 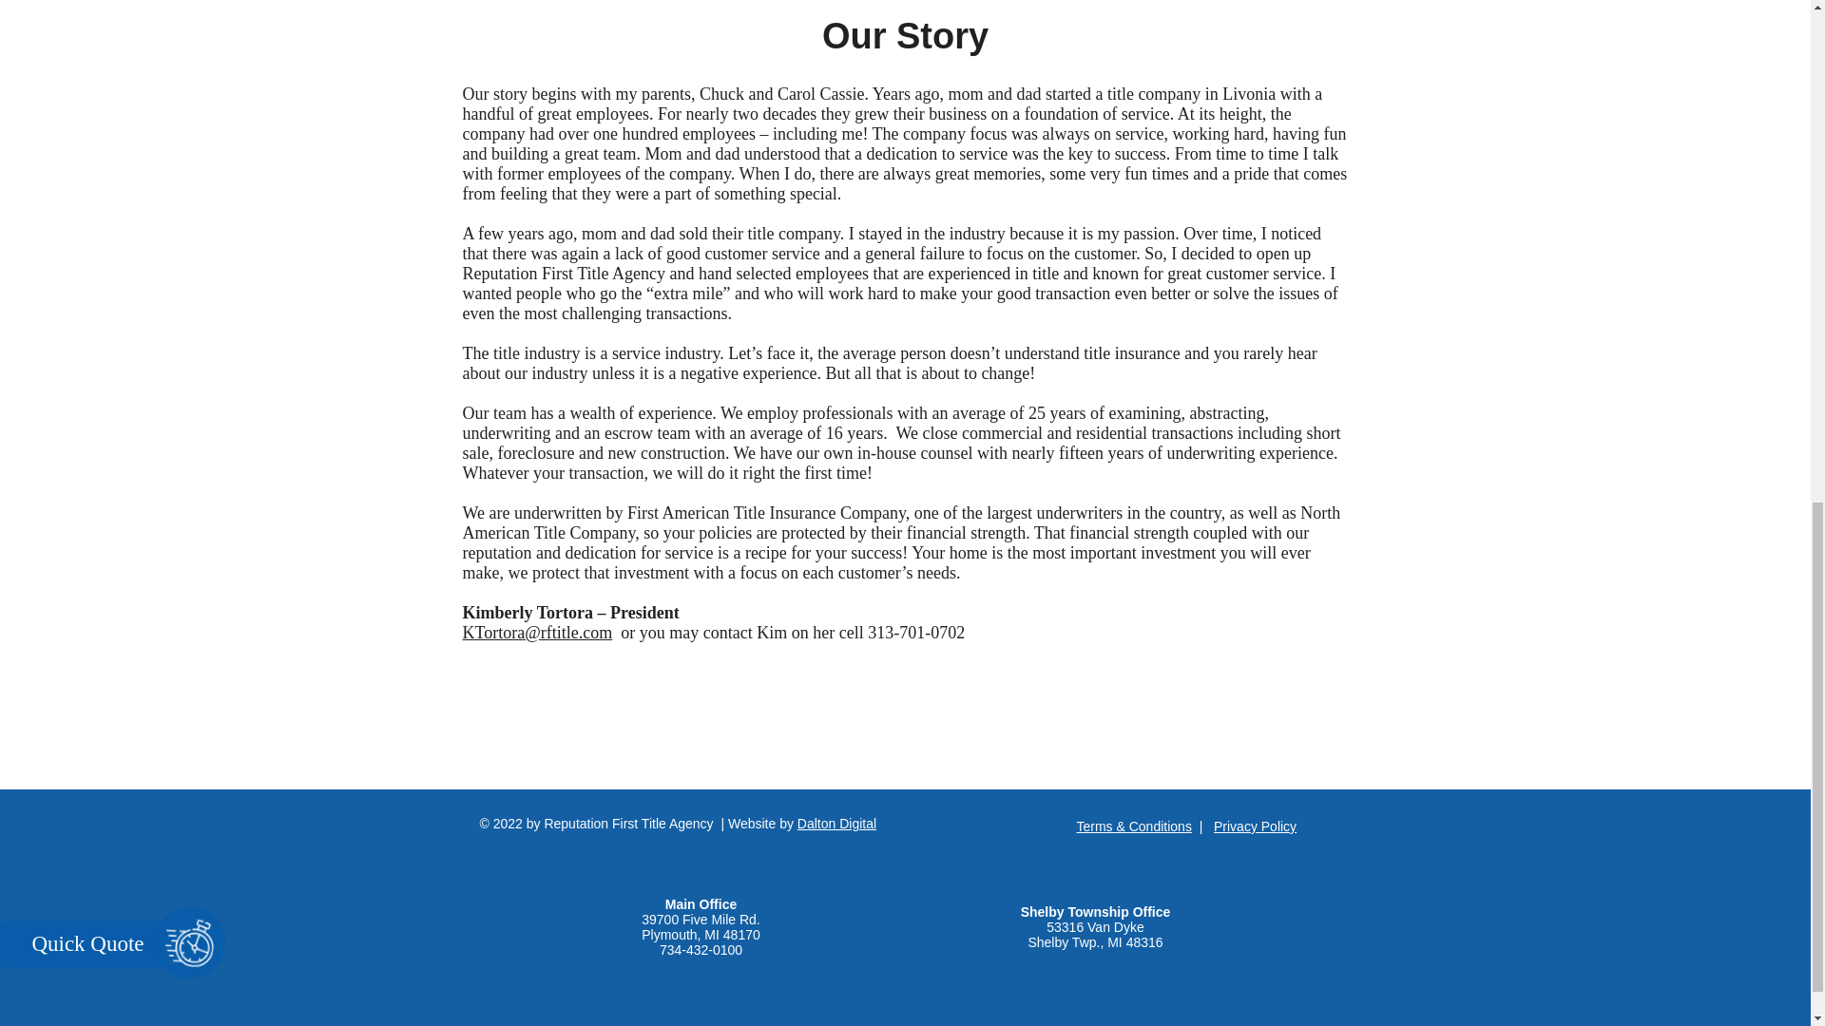 I want to click on Privacy Policy, so click(x=1255, y=826).